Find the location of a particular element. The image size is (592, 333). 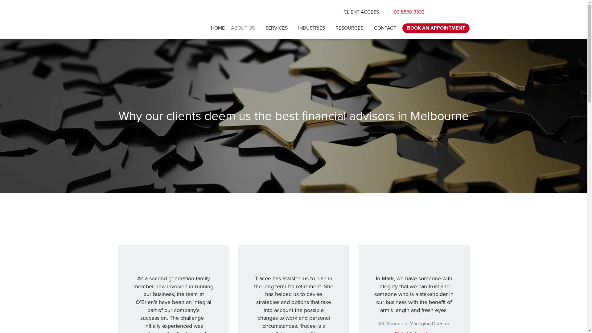

BOOK AN APPOINTMENT is located at coordinates (436, 28).